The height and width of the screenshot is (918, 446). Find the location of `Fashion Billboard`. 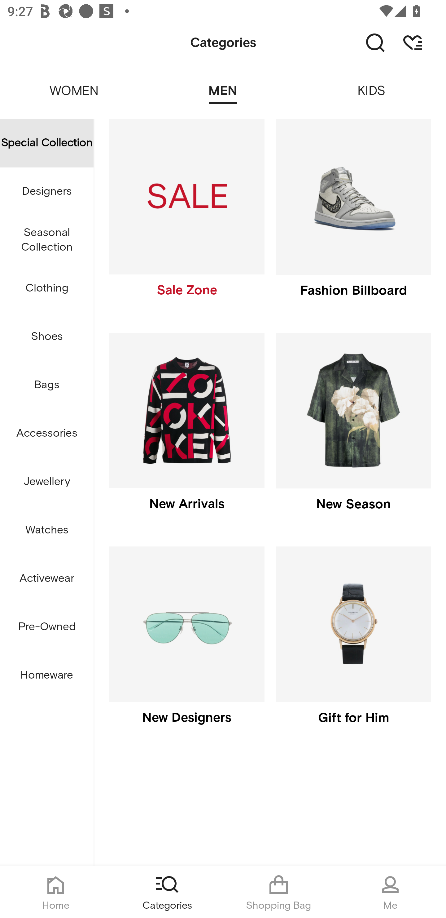

Fashion Billboard is located at coordinates (353, 216).